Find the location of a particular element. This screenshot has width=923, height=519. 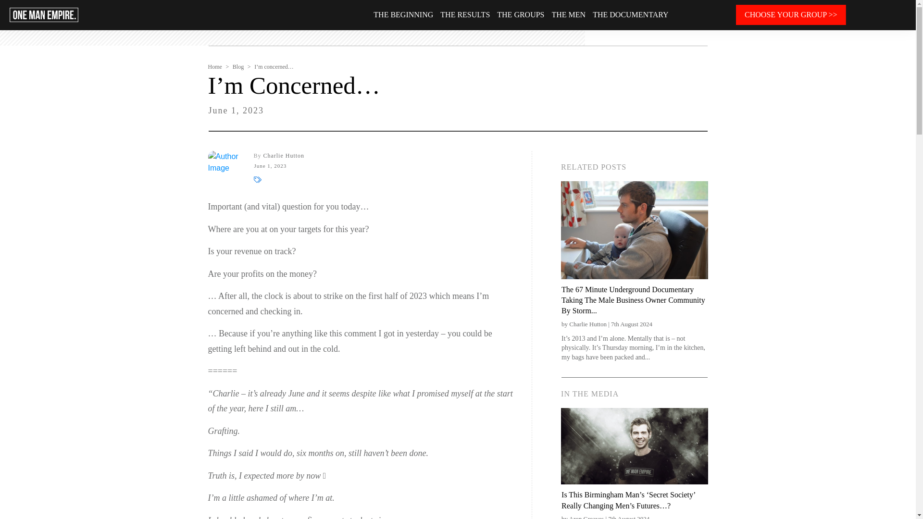

SP-Post-Head is located at coordinates (635, 446).